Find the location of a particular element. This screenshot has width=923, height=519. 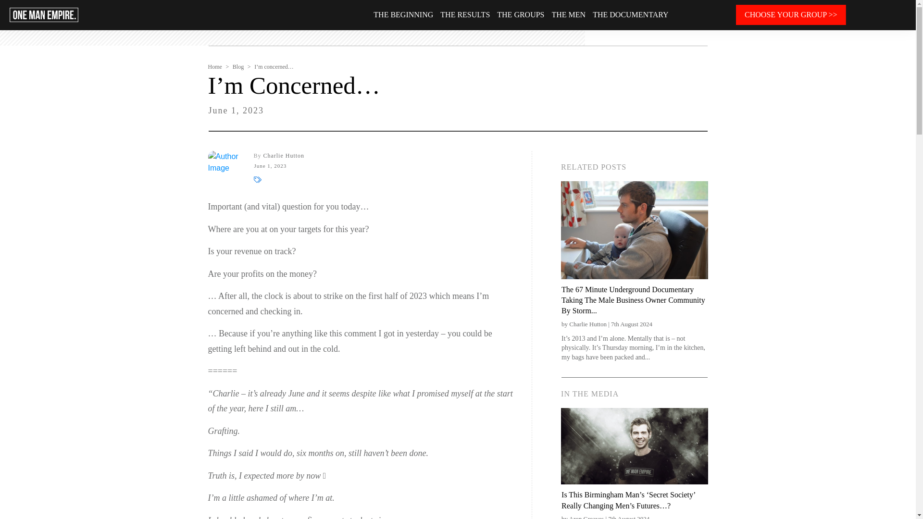

SP-Post-Head is located at coordinates (635, 446).